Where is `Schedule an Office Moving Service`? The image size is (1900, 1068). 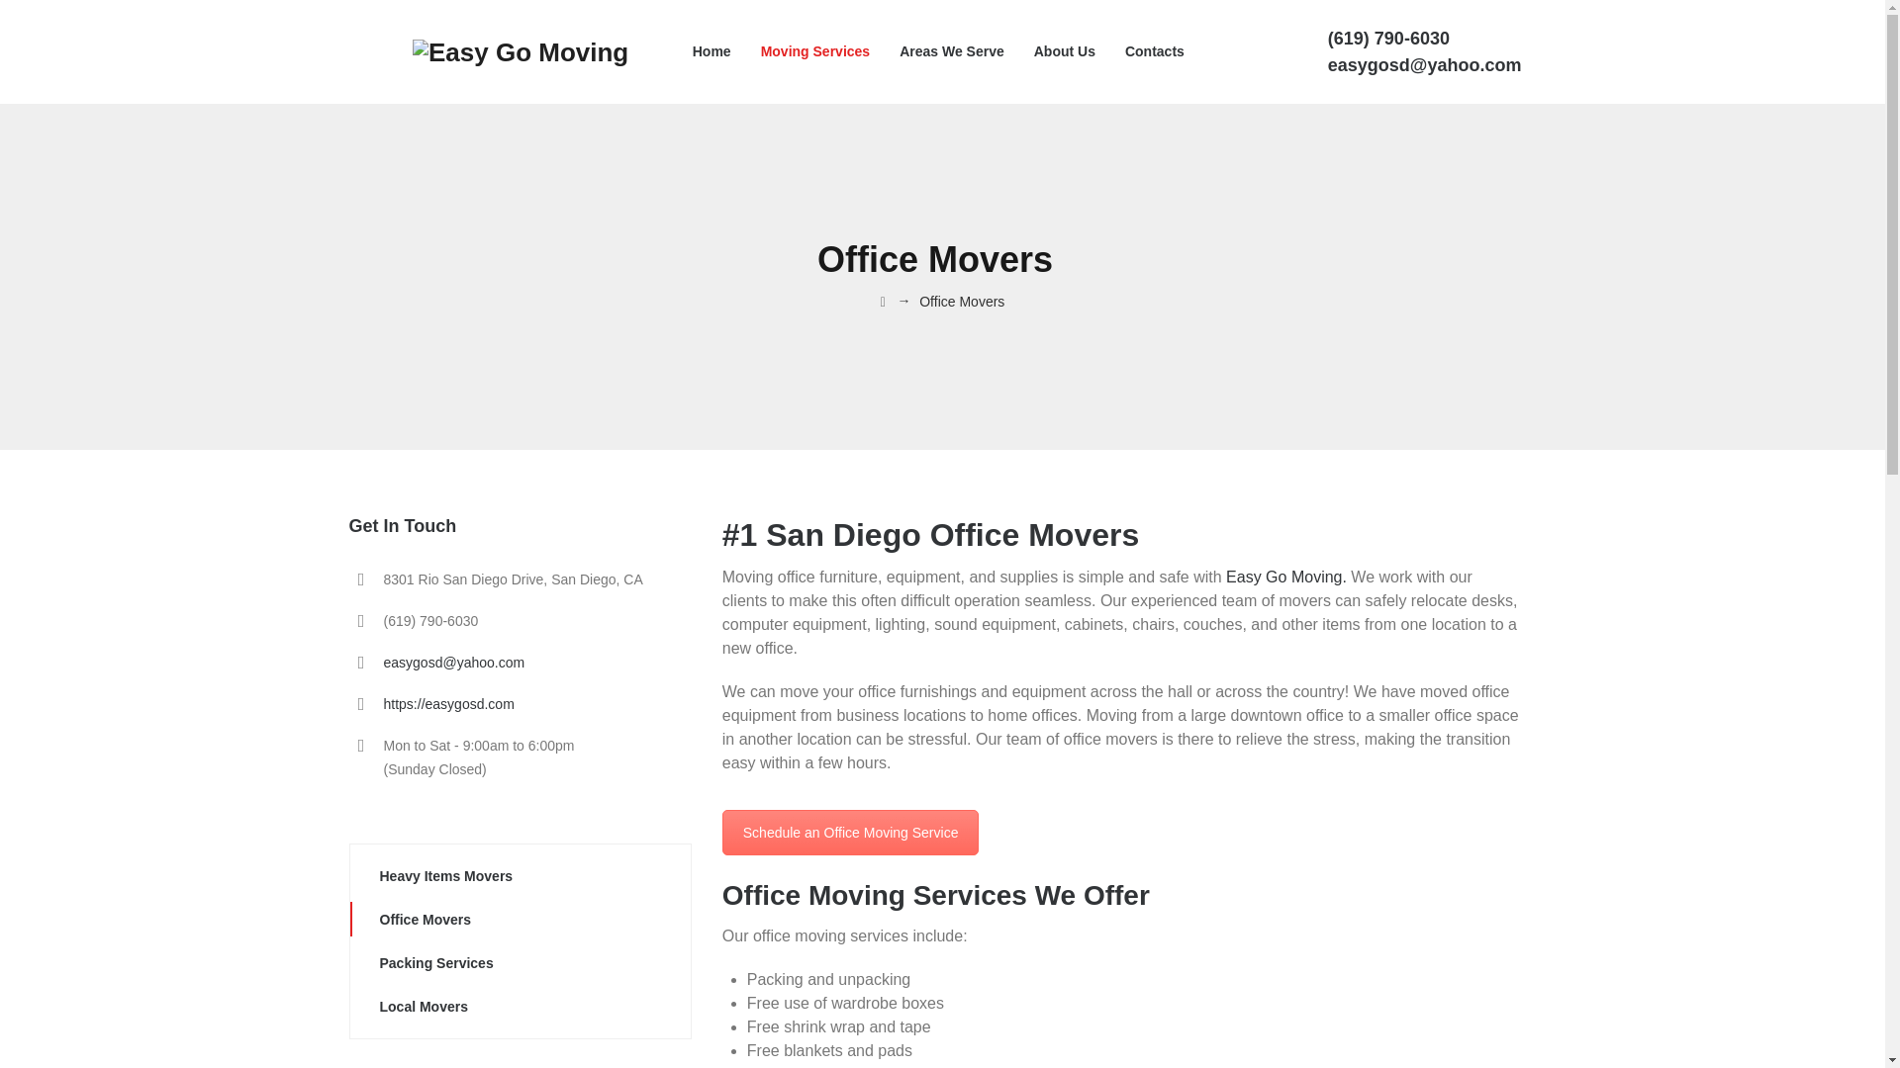 Schedule an Office Moving Service is located at coordinates (851, 833).